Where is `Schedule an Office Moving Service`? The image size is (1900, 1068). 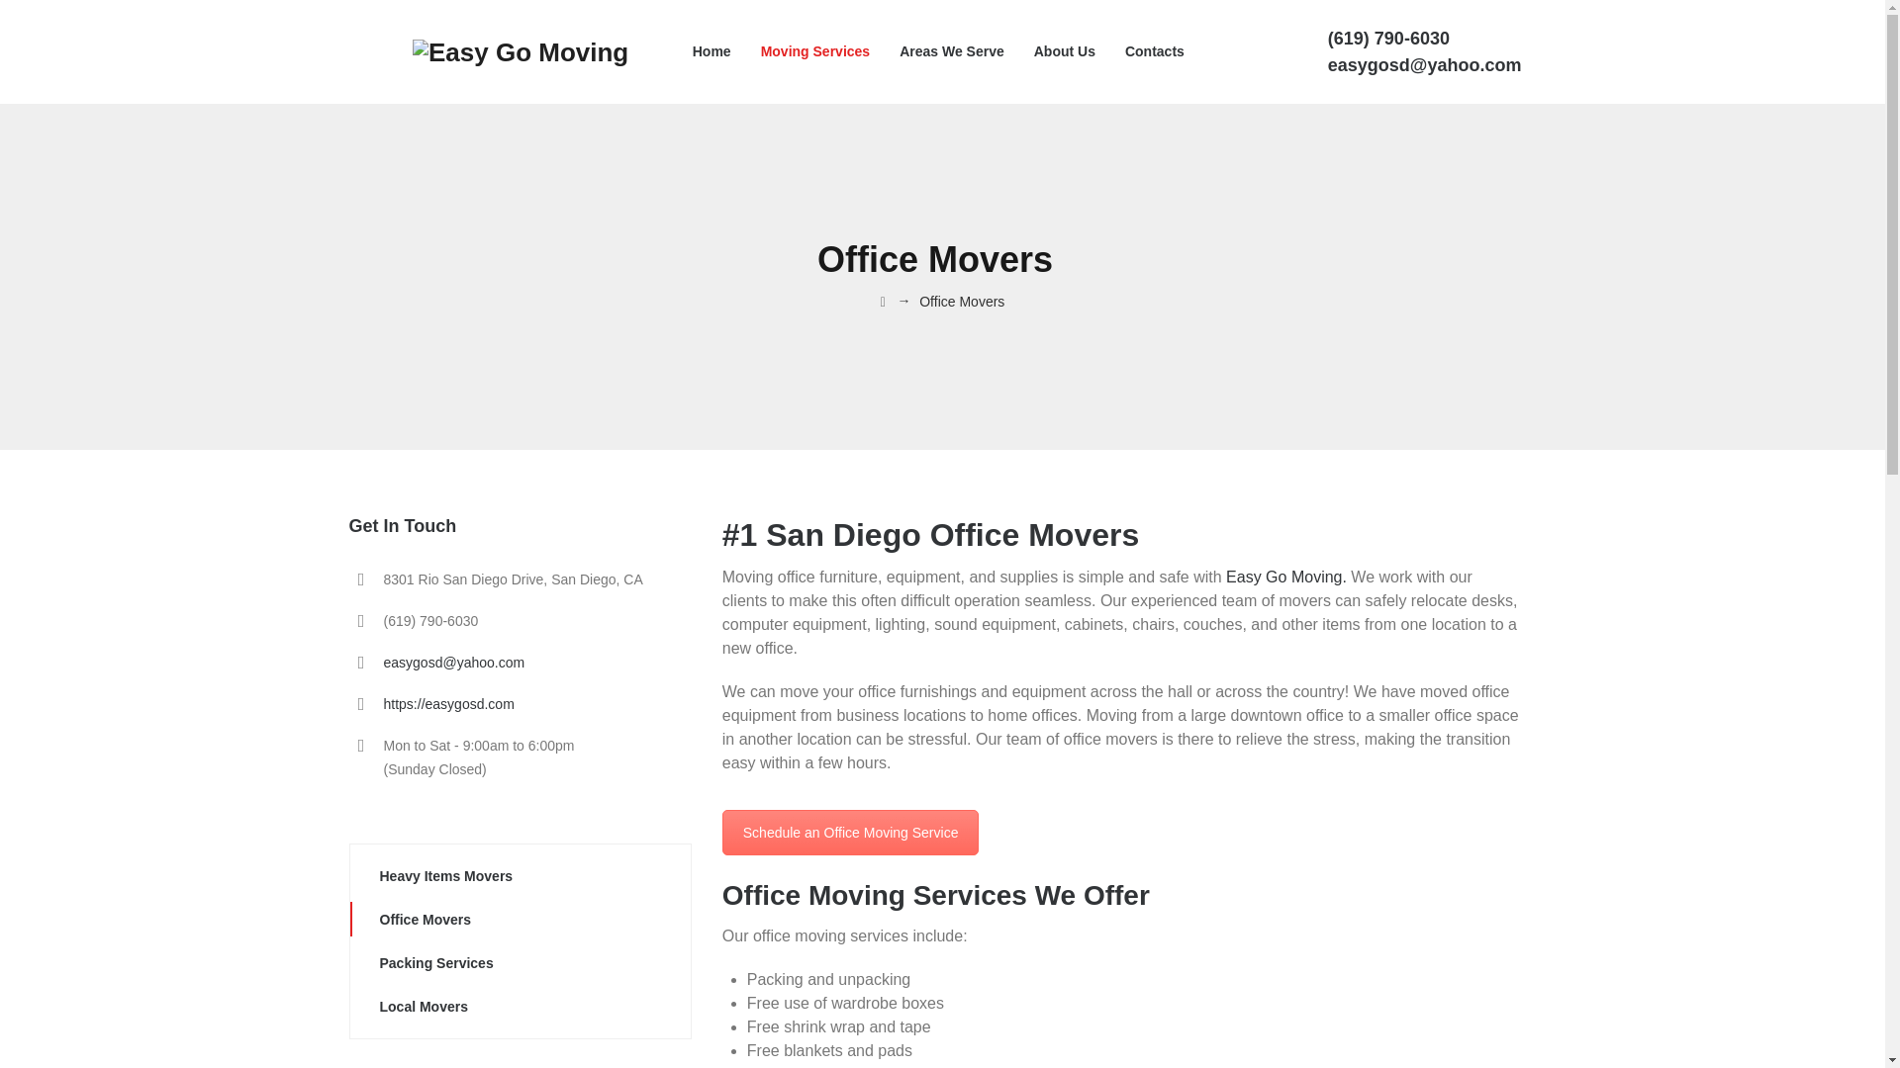 Schedule an Office Moving Service is located at coordinates (851, 833).